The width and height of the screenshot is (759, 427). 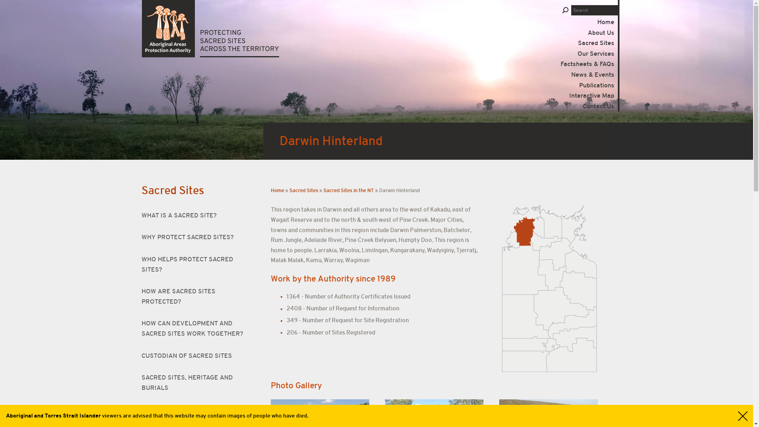 I want to click on Interactive Map, so click(x=592, y=96).